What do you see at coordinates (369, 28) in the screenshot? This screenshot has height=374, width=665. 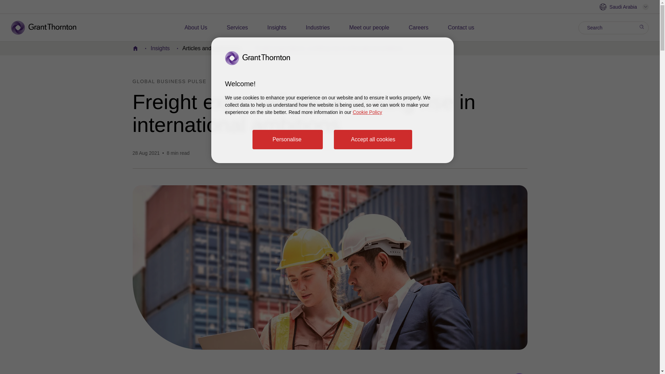 I see `Meet our people` at bounding box center [369, 28].